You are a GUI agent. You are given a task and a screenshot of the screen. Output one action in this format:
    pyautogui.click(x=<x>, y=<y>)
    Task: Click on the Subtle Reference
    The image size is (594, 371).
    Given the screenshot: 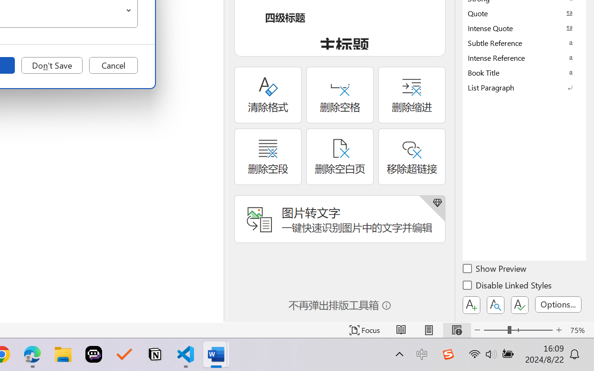 What is the action you would take?
    pyautogui.click(x=524, y=43)
    